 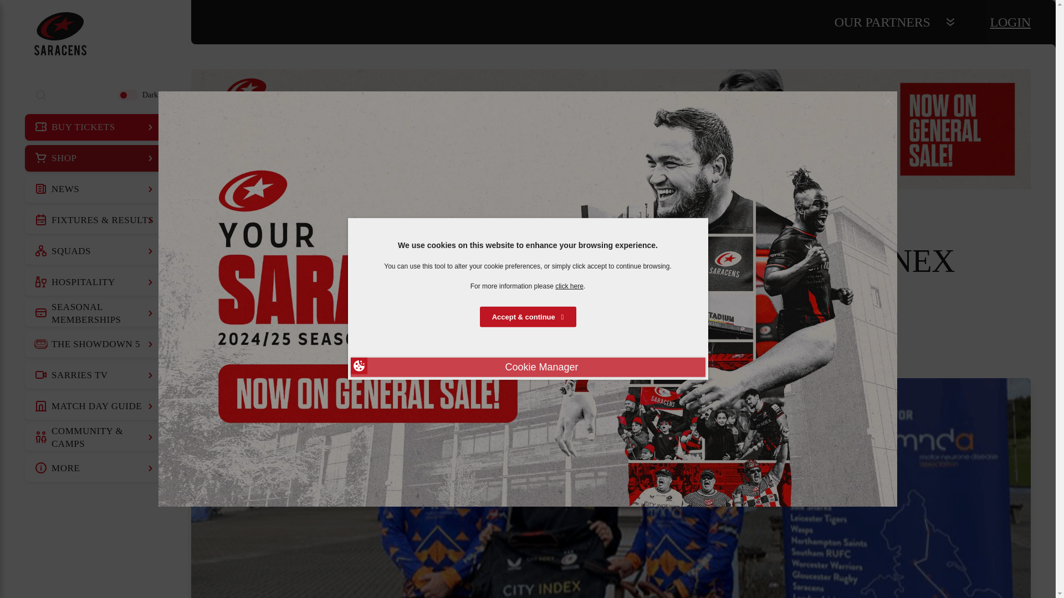 What do you see at coordinates (95, 158) in the screenshot?
I see `SHOP` at bounding box center [95, 158].